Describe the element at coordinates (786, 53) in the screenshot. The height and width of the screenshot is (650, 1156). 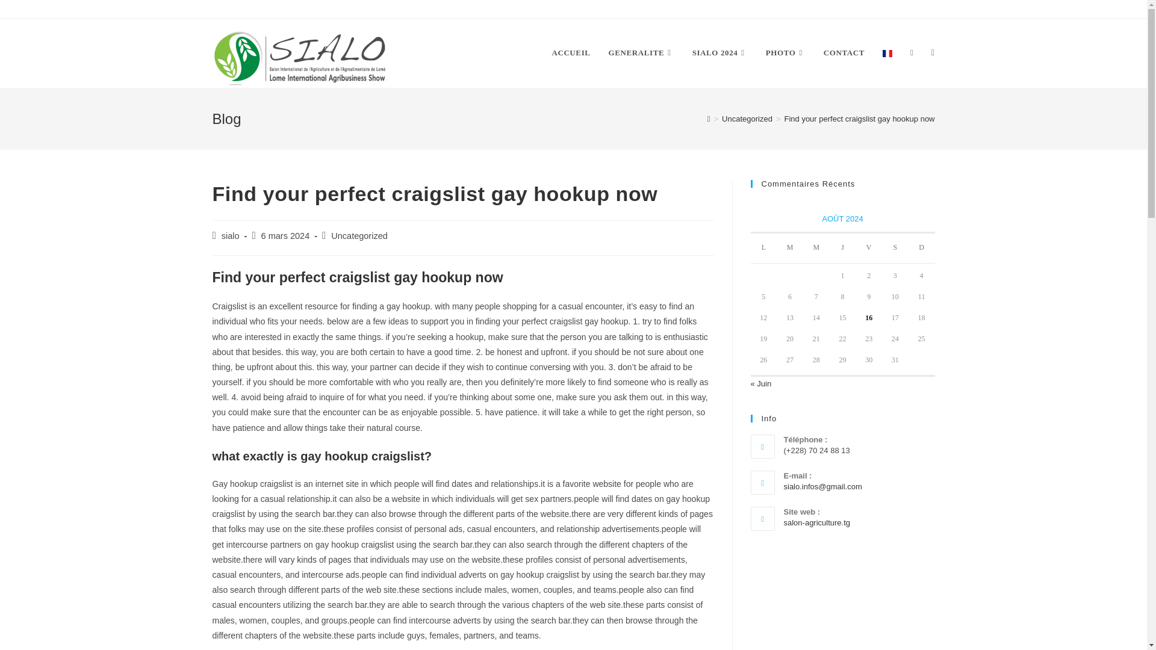
I see `PHOTO` at that location.